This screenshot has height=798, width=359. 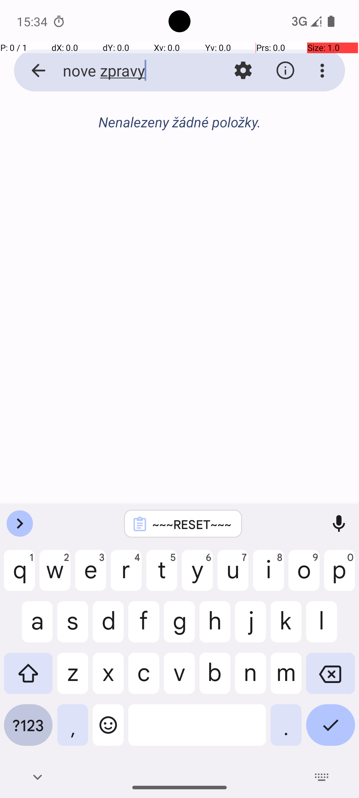 What do you see at coordinates (179, 122) in the screenshot?
I see `Nenalezeny žádné položky.` at bounding box center [179, 122].